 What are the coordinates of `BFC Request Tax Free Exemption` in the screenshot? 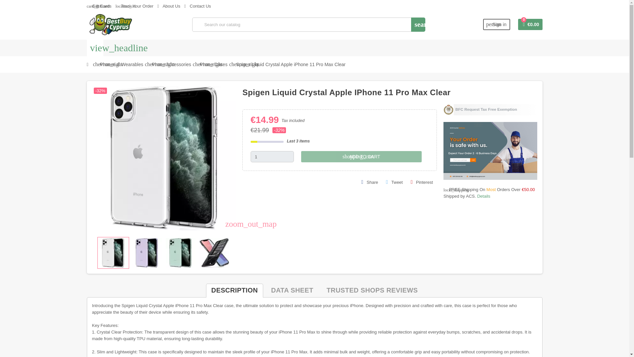 It's located at (490, 110).